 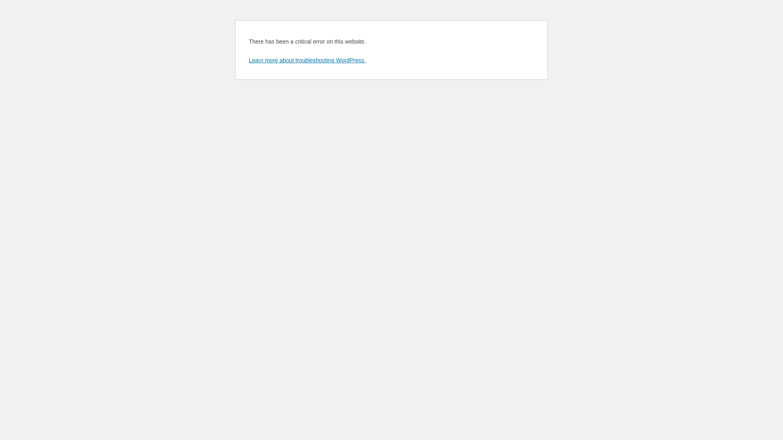 I want to click on Learn more about troubleshooting WordPress., so click(x=307, y=60).